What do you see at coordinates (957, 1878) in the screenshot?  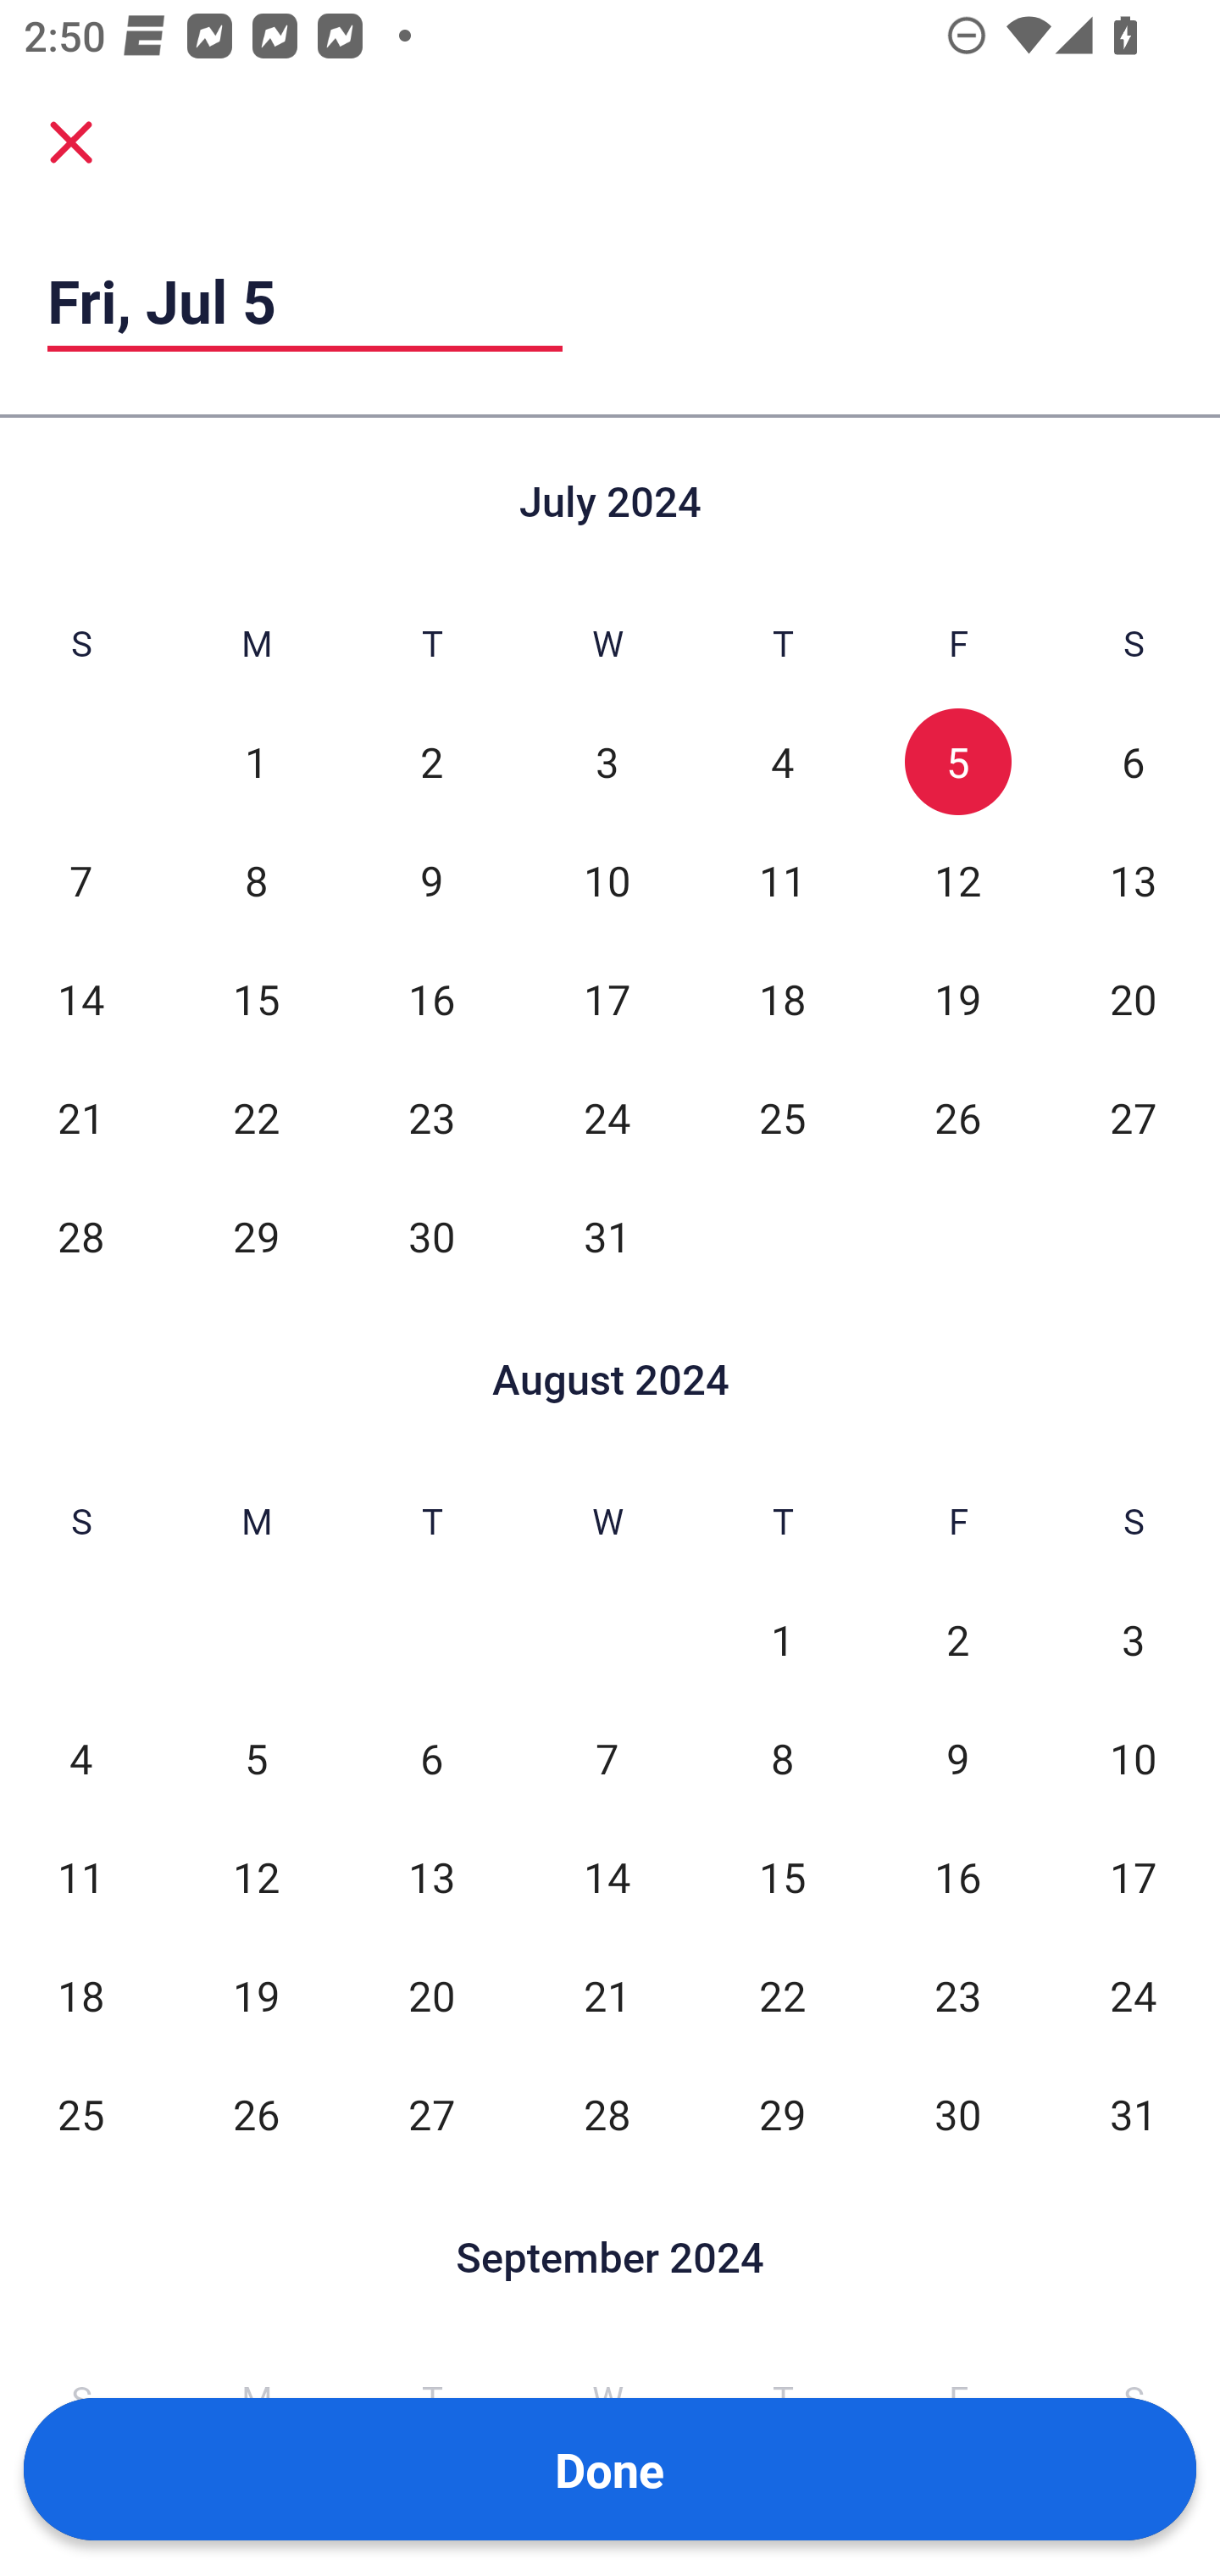 I see `16 Fri, Aug 16, Not Selected` at bounding box center [957, 1878].